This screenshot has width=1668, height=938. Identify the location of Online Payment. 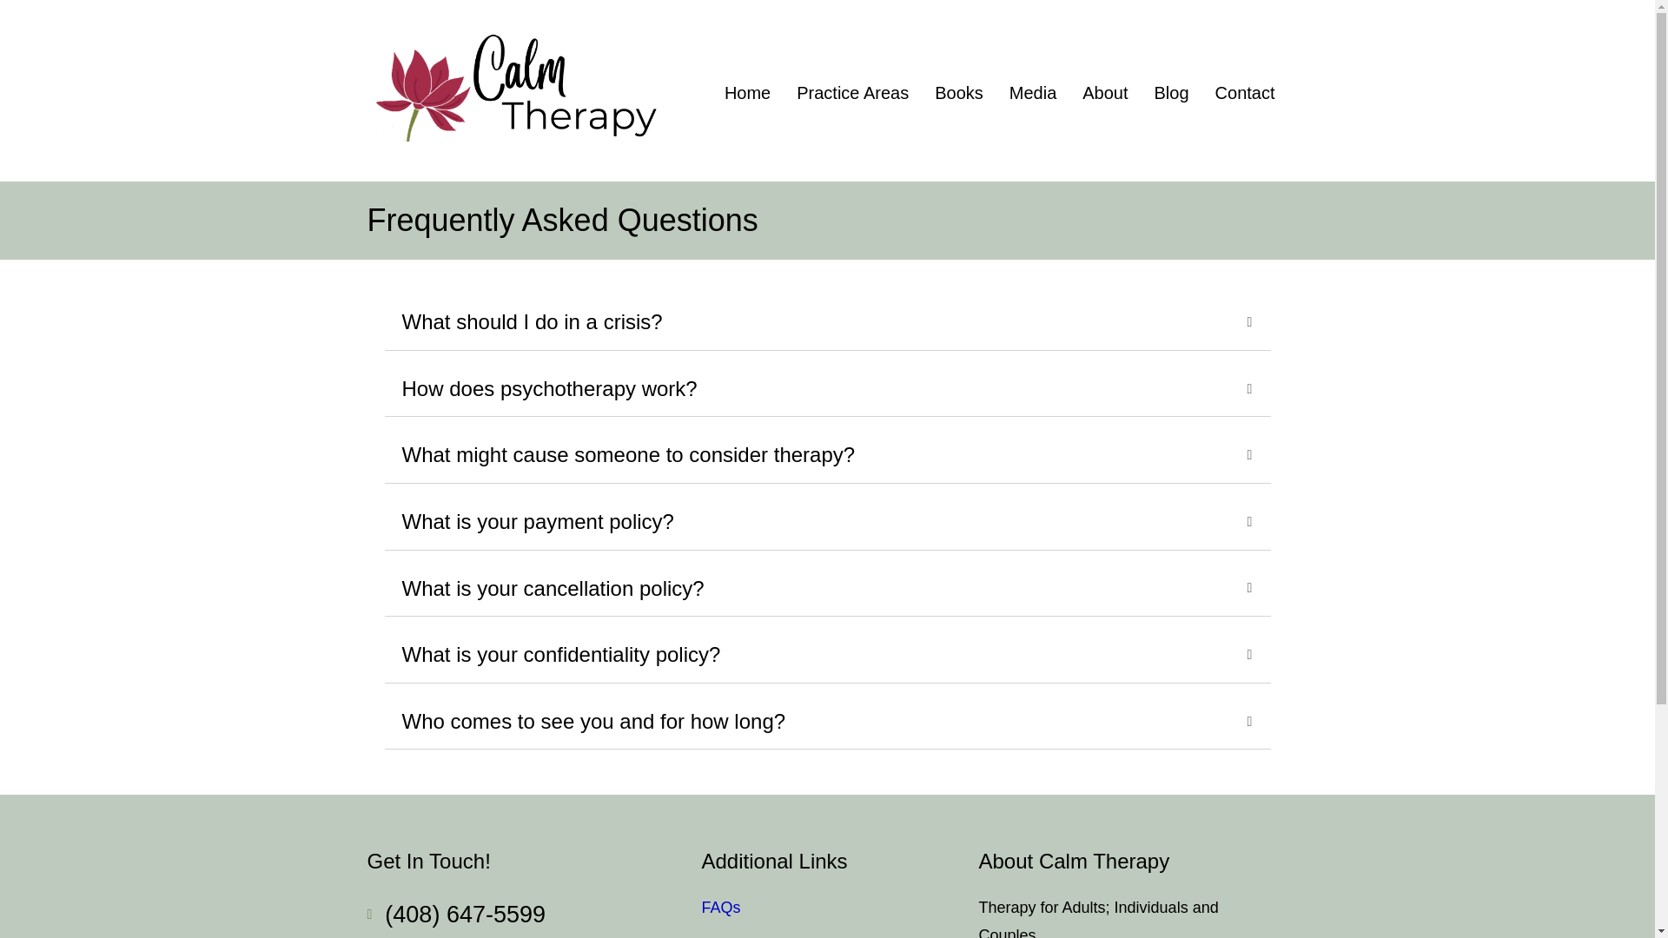
(758, 936).